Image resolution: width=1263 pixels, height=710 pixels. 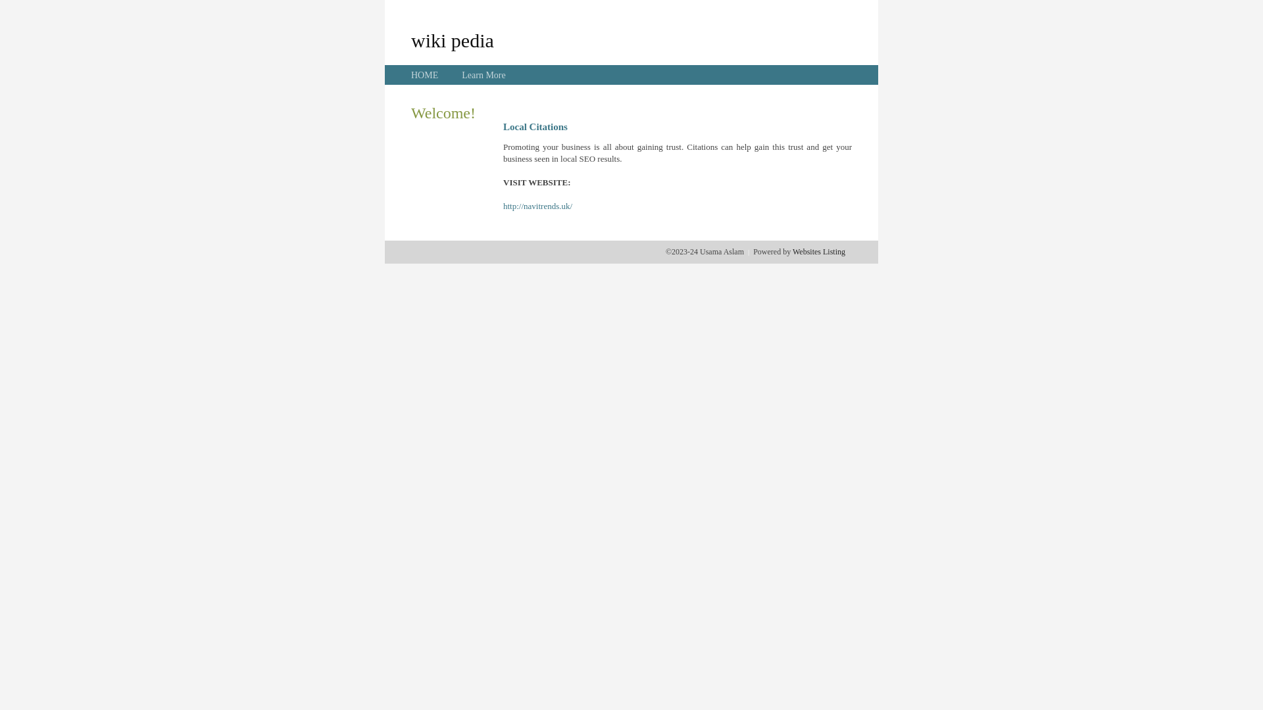 What do you see at coordinates (538, 206) in the screenshot?
I see `http://navitrends.uk/` at bounding box center [538, 206].